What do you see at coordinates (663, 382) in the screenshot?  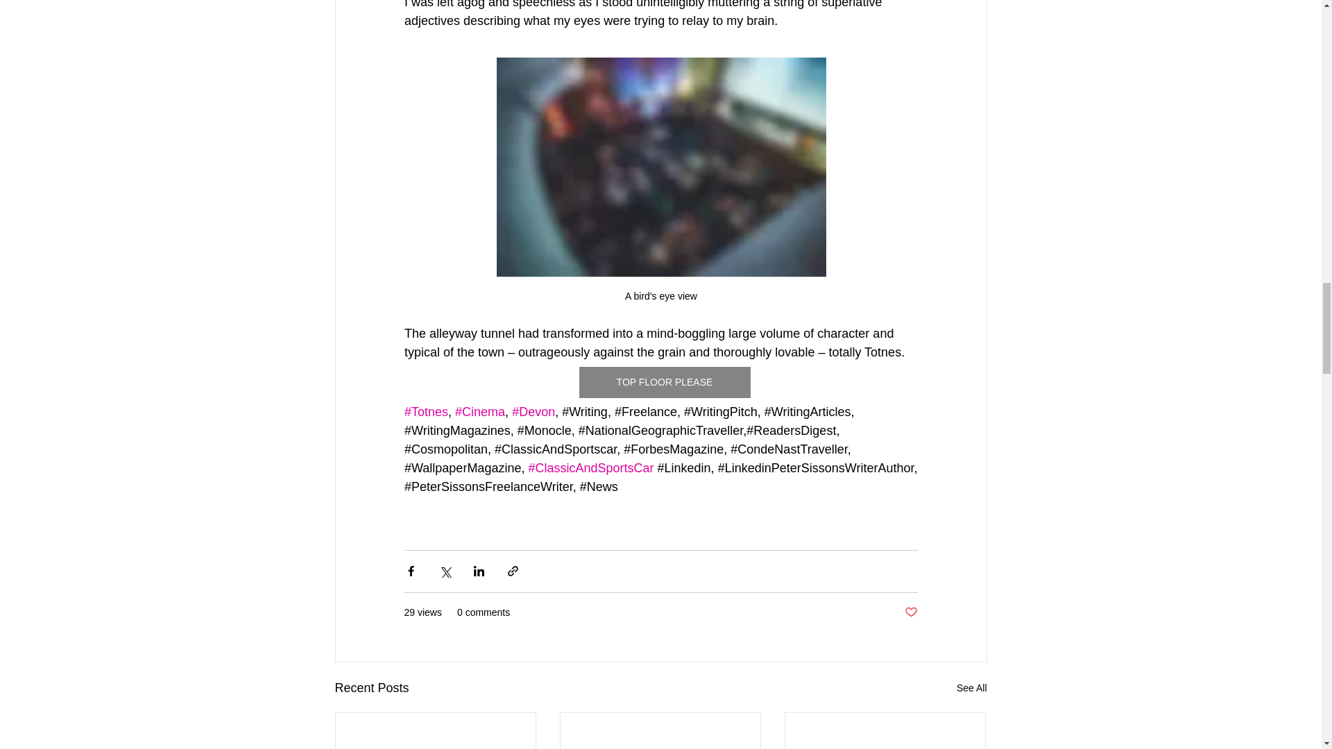 I see `TOP FLOOR PLEASE` at bounding box center [663, 382].